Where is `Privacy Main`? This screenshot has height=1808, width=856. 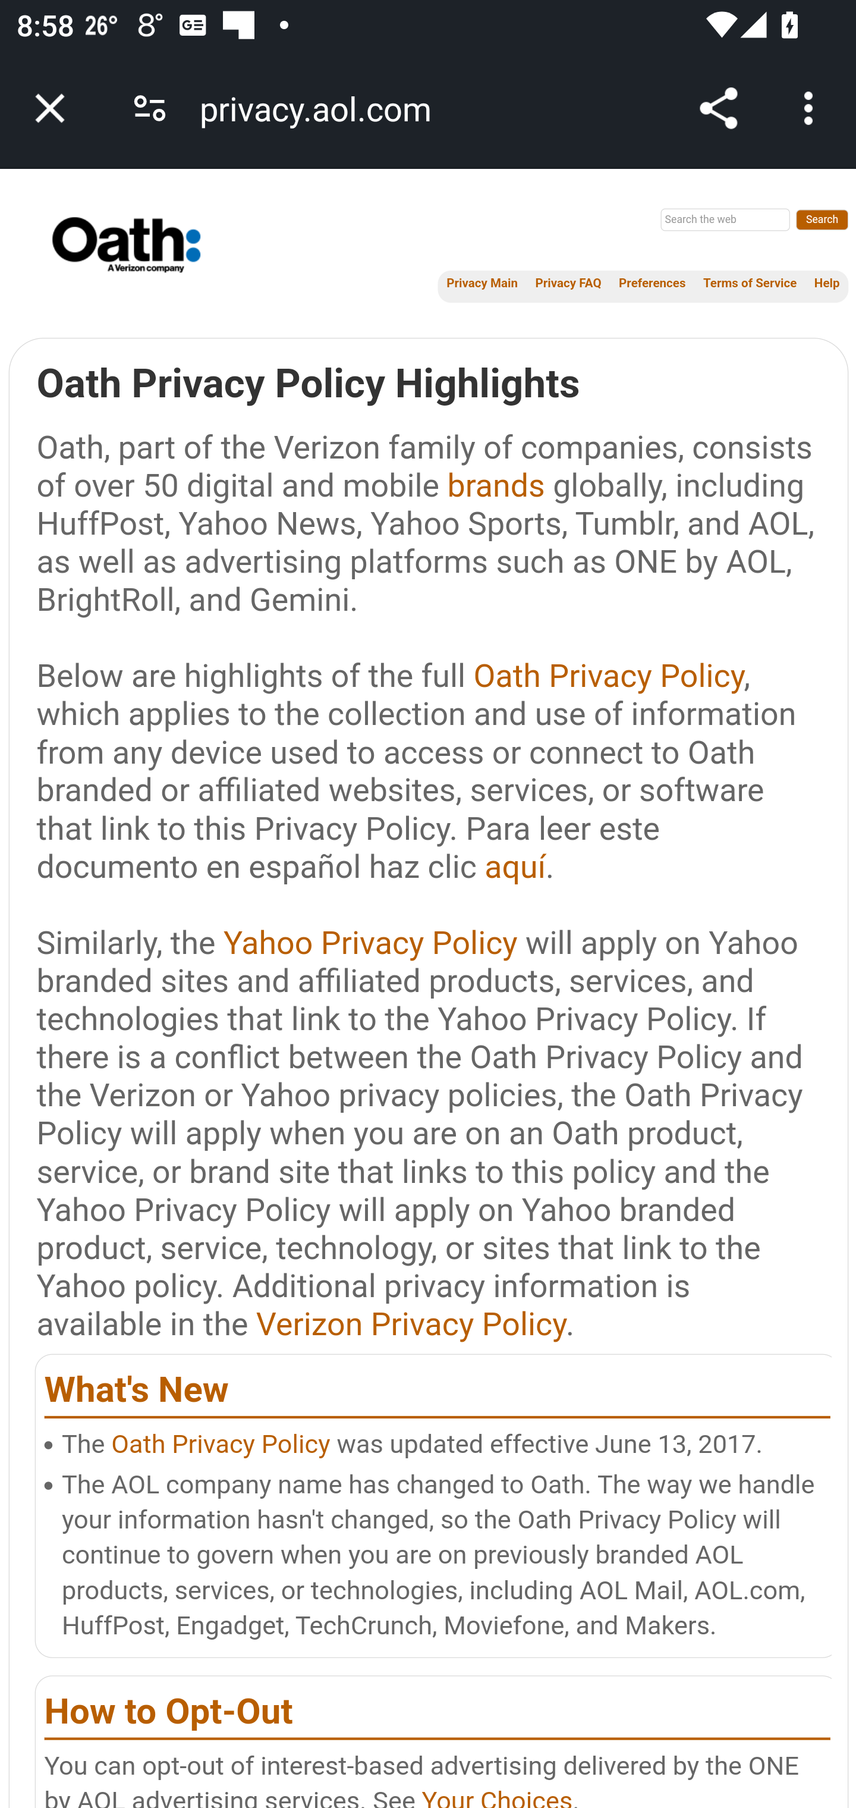 Privacy Main is located at coordinates (482, 283).